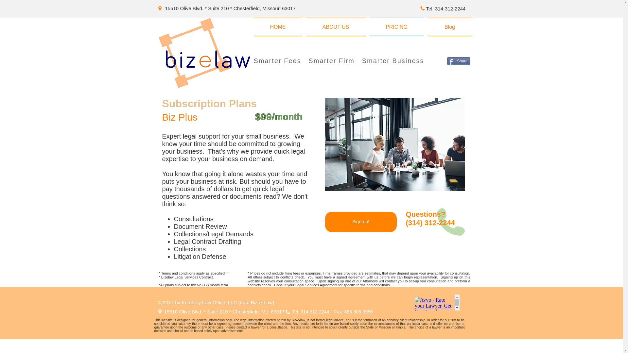 This screenshot has height=353, width=628. What do you see at coordinates (277, 60) in the screenshot?
I see `Smarter Fees` at bounding box center [277, 60].